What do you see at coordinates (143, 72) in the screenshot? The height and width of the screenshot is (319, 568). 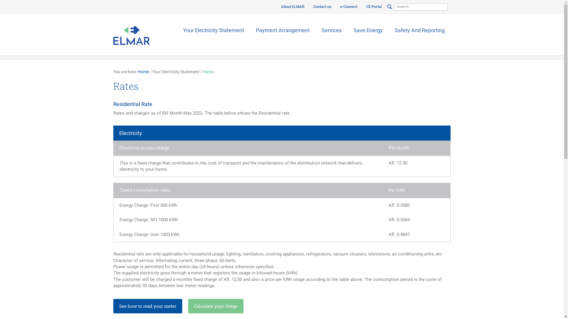 I see `Home` at bounding box center [143, 72].